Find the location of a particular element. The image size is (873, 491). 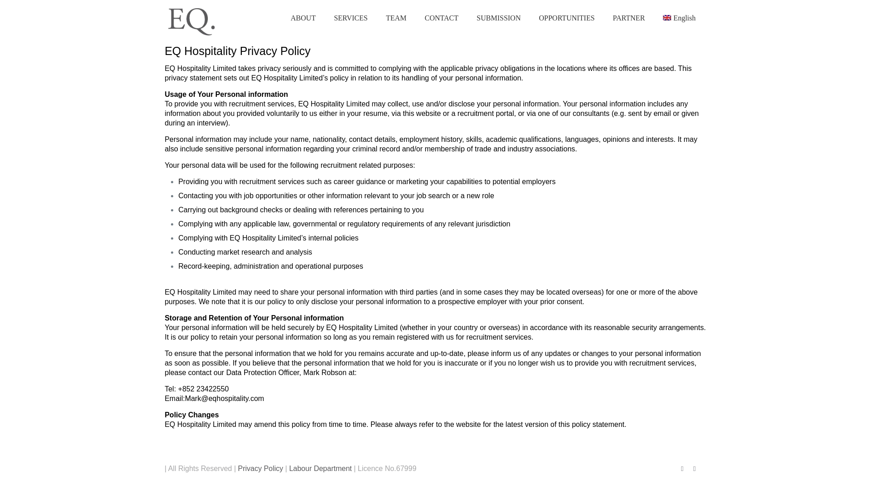

TEAM is located at coordinates (396, 18).